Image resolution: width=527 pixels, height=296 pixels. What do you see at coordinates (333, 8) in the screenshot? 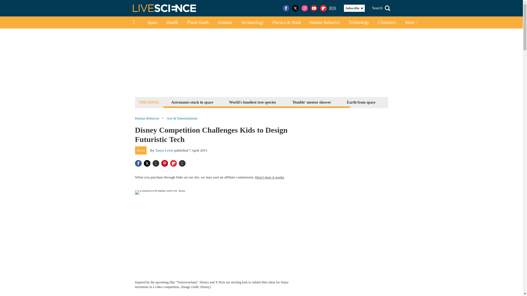
I see `RSS` at bounding box center [333, 8].